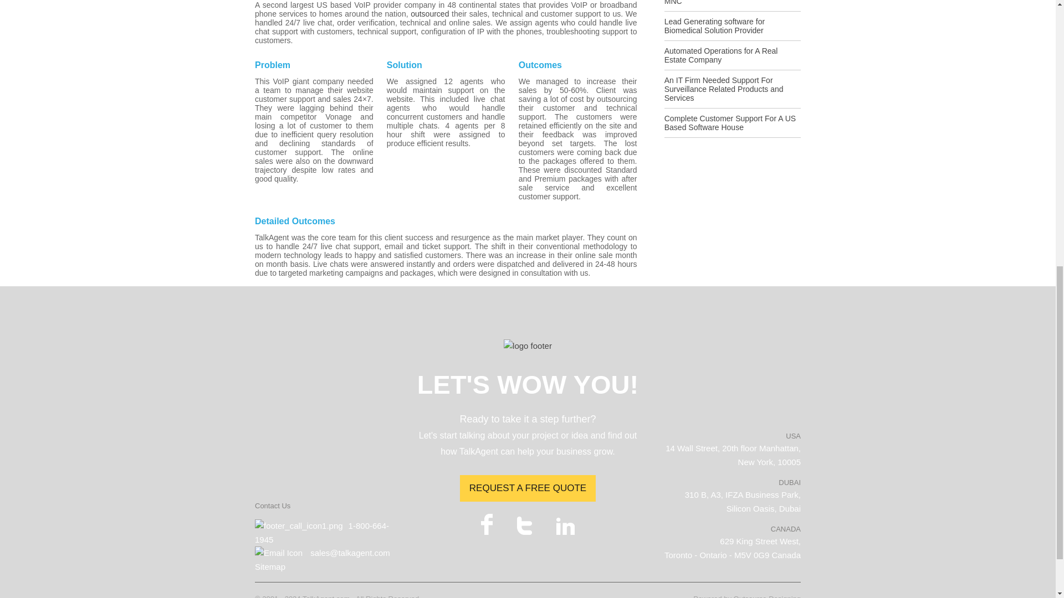  What do you see at coordinates (733, 59) in the screenshot?
I see `Automated Operations for A Real Estate Company` at bounding box center [733, 59].